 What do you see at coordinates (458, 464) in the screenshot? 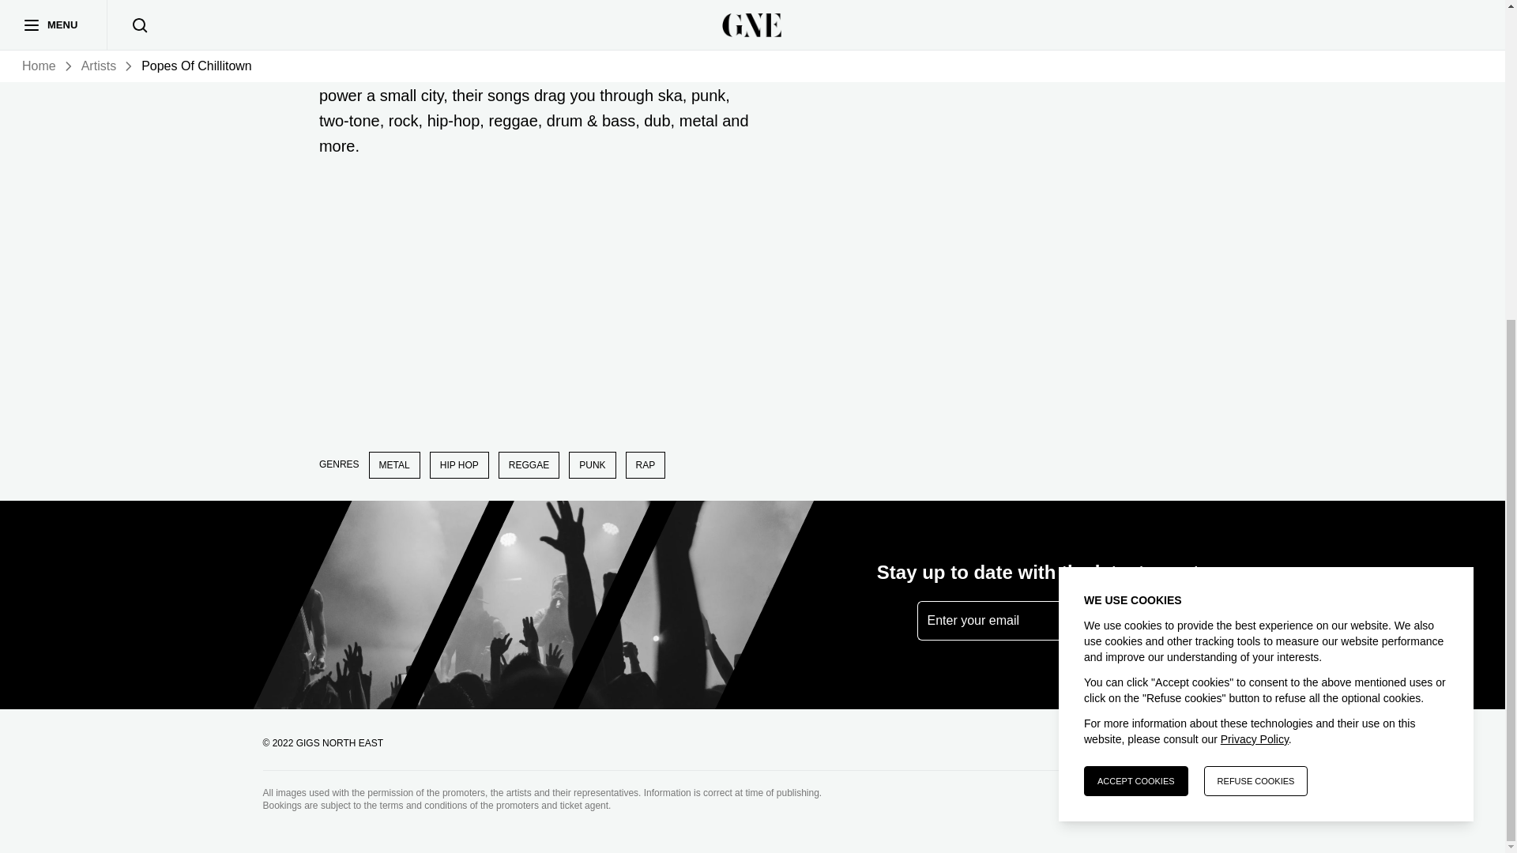
I see `HIP HOP` at bounding box center [458, 464].